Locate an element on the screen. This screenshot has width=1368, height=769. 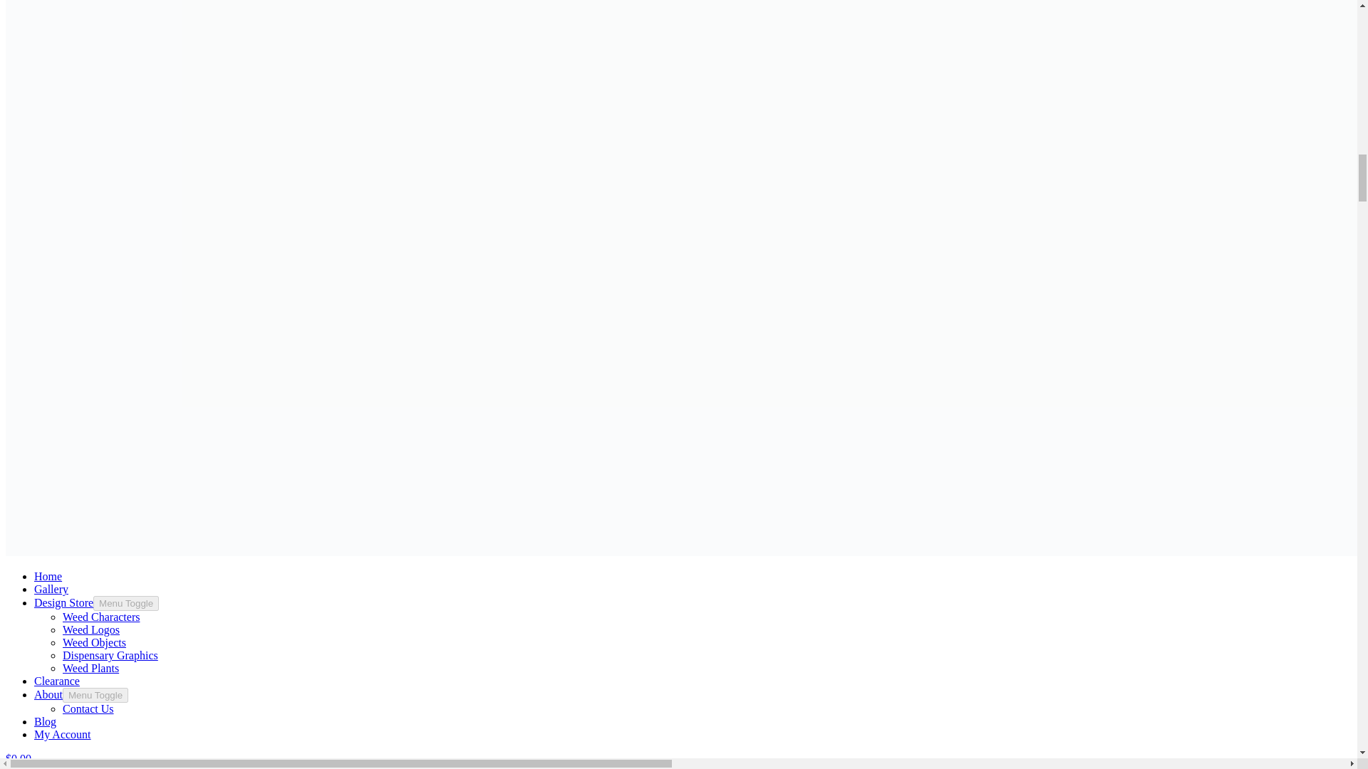
About is located at coordinates (48, 694).